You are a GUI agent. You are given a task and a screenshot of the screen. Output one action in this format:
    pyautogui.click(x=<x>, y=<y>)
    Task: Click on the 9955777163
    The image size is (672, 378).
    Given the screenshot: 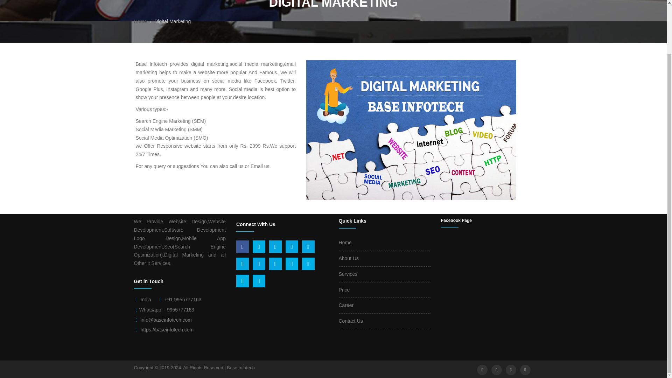 What is the action you would take?
    pyautogui.click(x=180, y=309)
    